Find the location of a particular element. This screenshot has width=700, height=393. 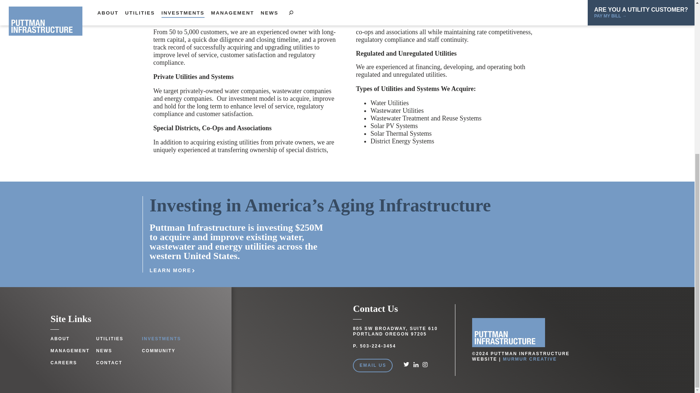

CONTACT is located at coordinates (109, 363).